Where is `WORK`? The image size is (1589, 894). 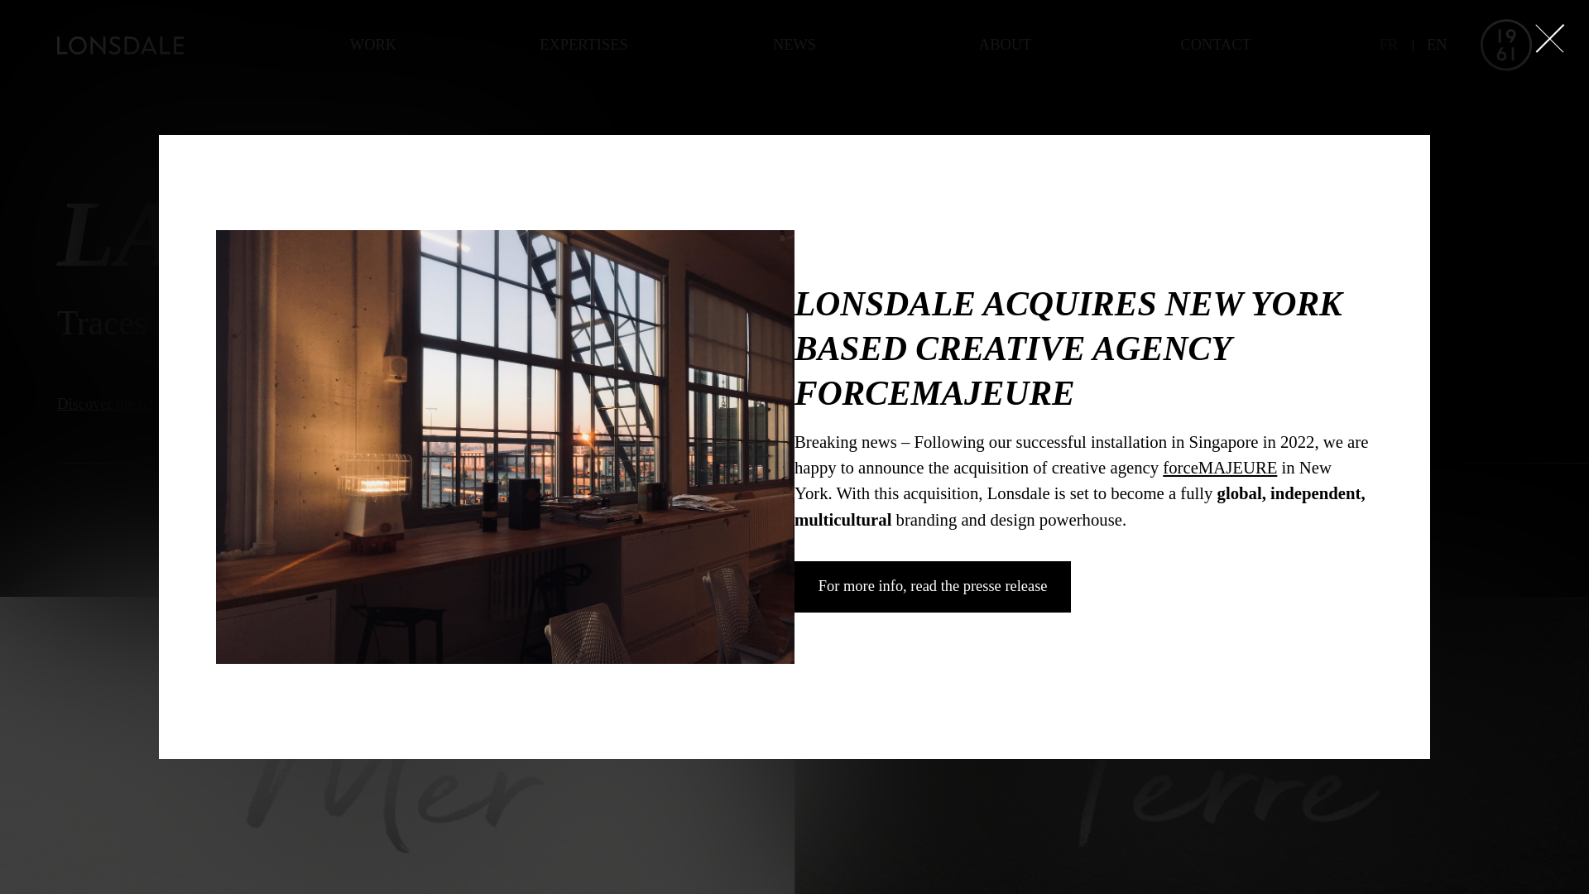 WORK is located at coordinates (374, 46).